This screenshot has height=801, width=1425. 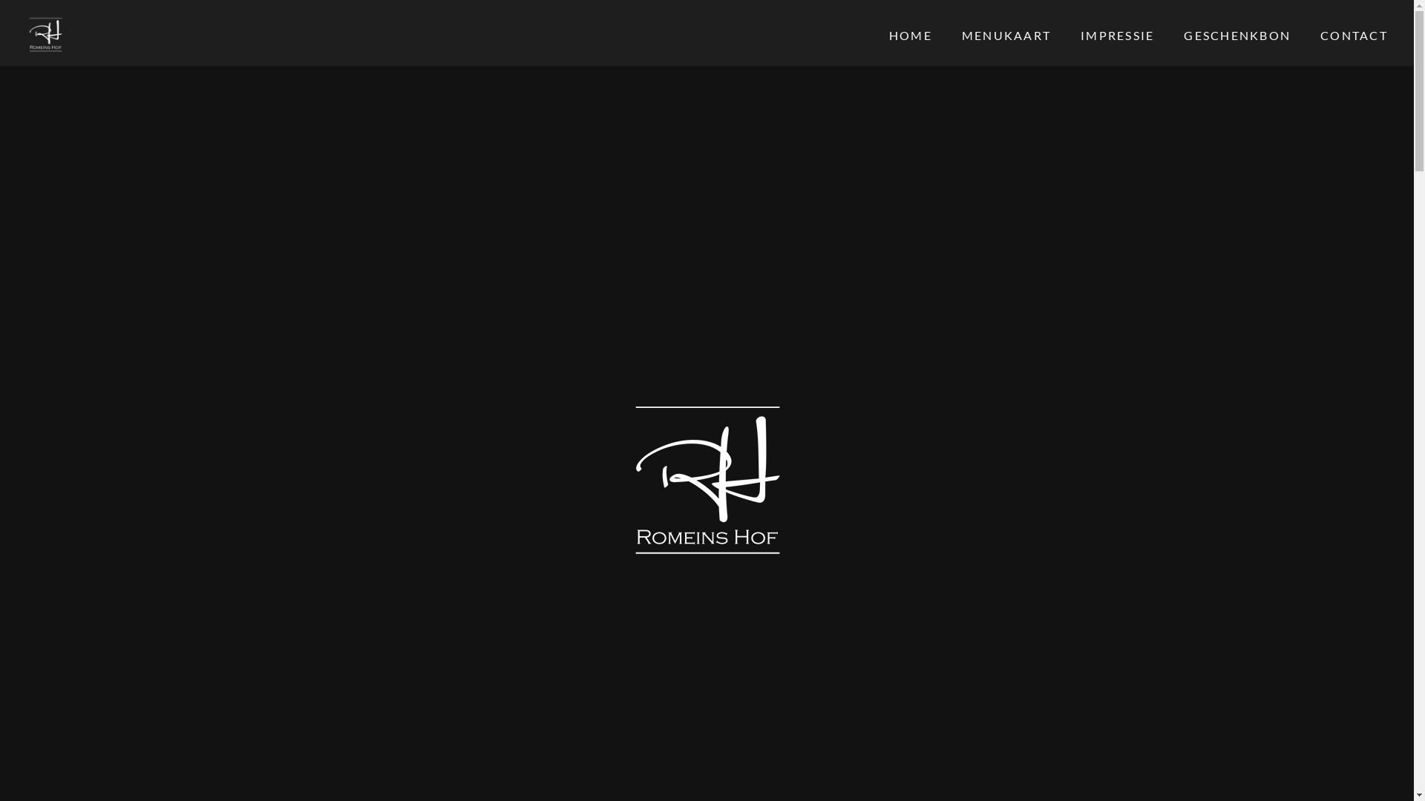 I want to click on HOME, so click(x=911, y=36).